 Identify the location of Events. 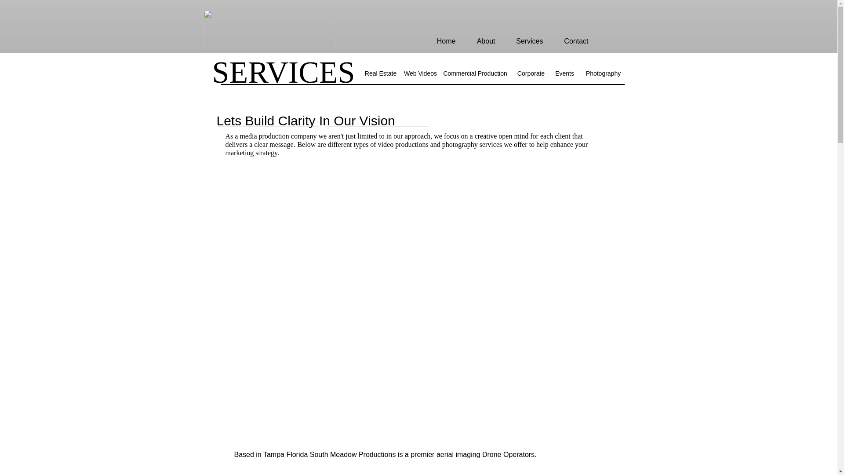
(564, 74).